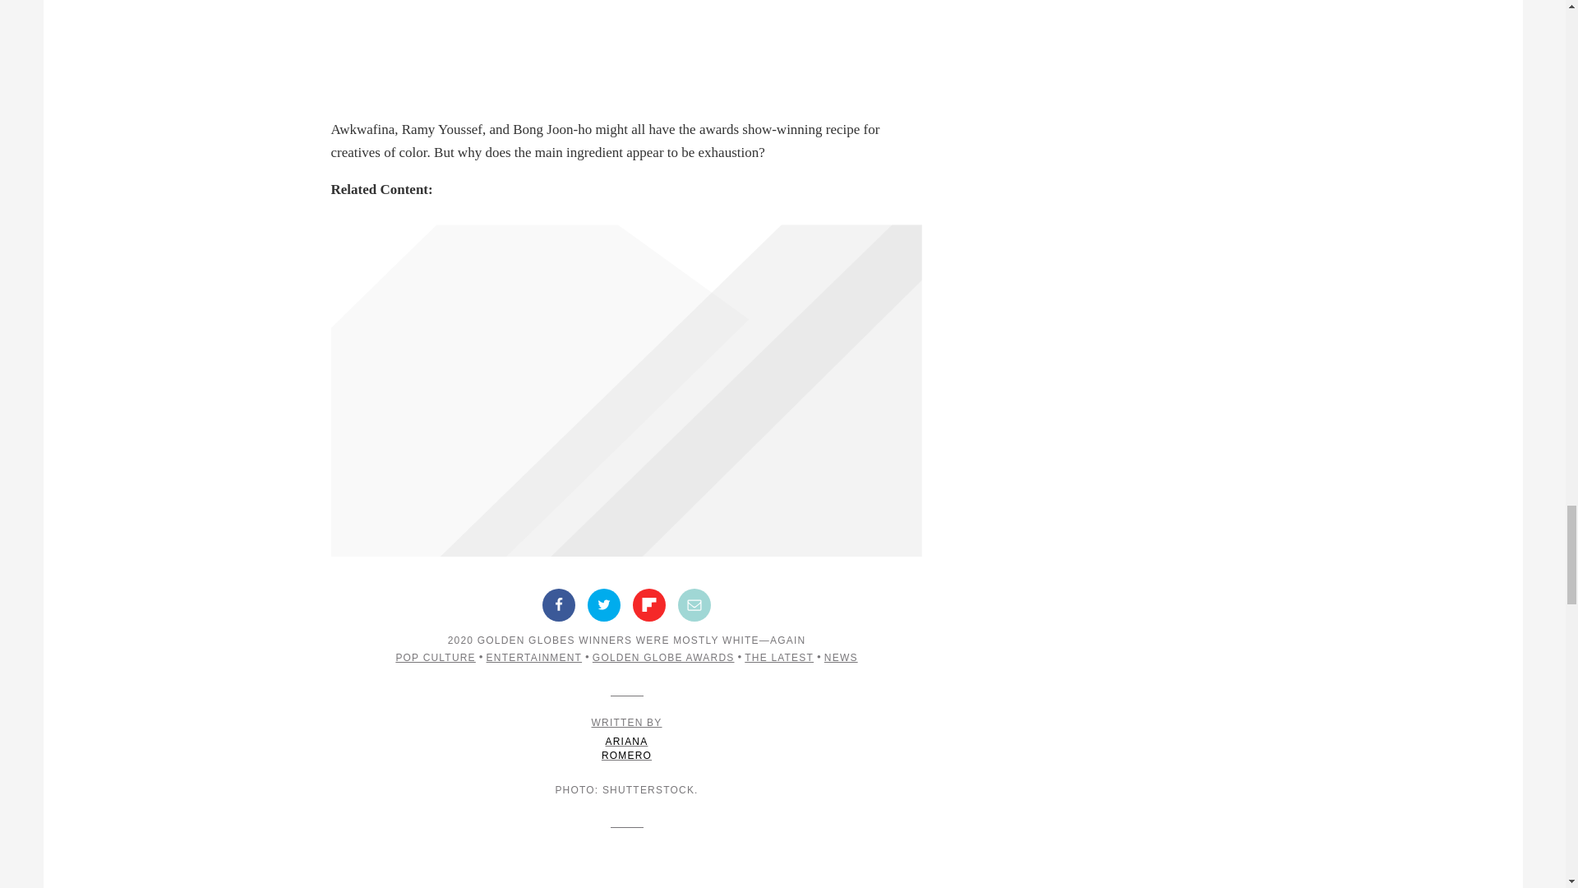 The image size is (1578, 888). Describe the element at coordinates (694, 605) in the screenshot. I see `Share by Email` at that location.